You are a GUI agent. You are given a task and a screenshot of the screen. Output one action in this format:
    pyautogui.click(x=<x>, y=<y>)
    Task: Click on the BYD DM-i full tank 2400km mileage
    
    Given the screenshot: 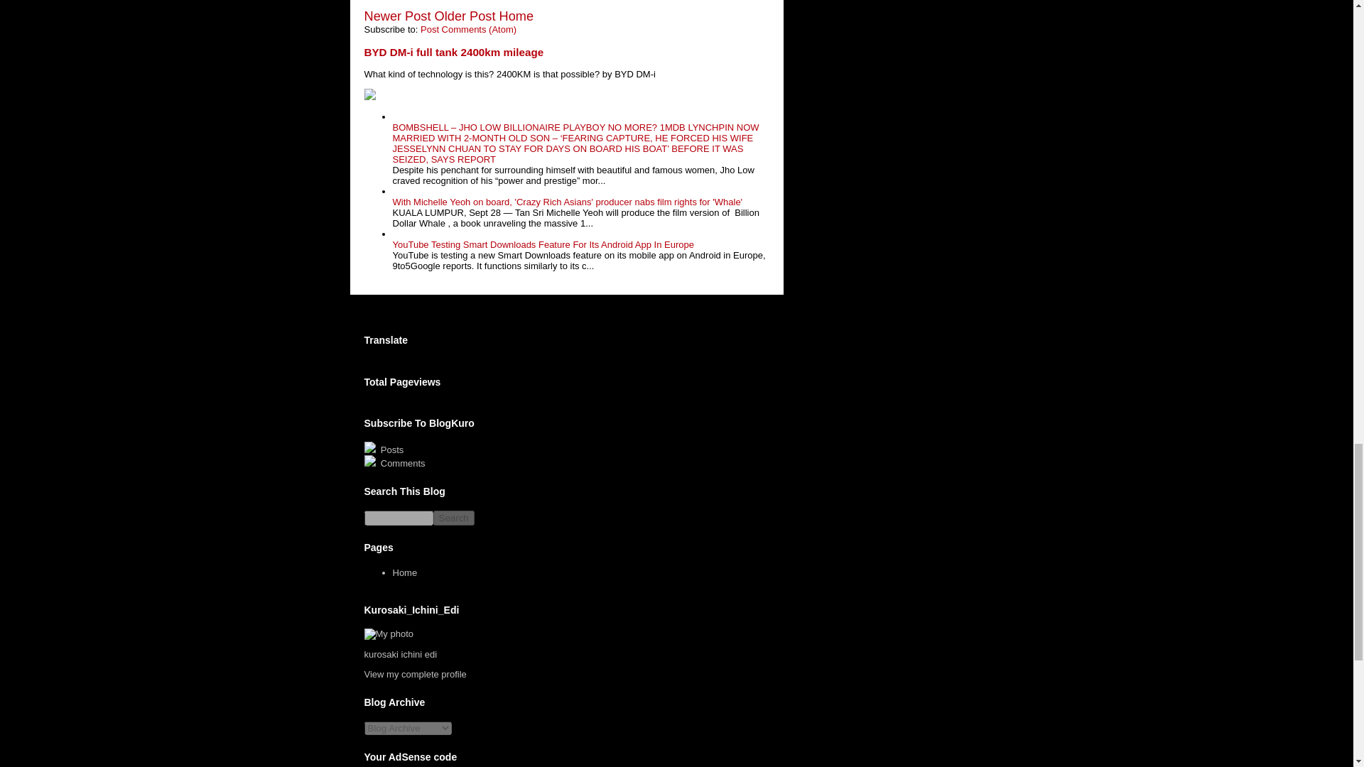 What is the action you would take?
    pyautogui.click(x=453, y=52)
    